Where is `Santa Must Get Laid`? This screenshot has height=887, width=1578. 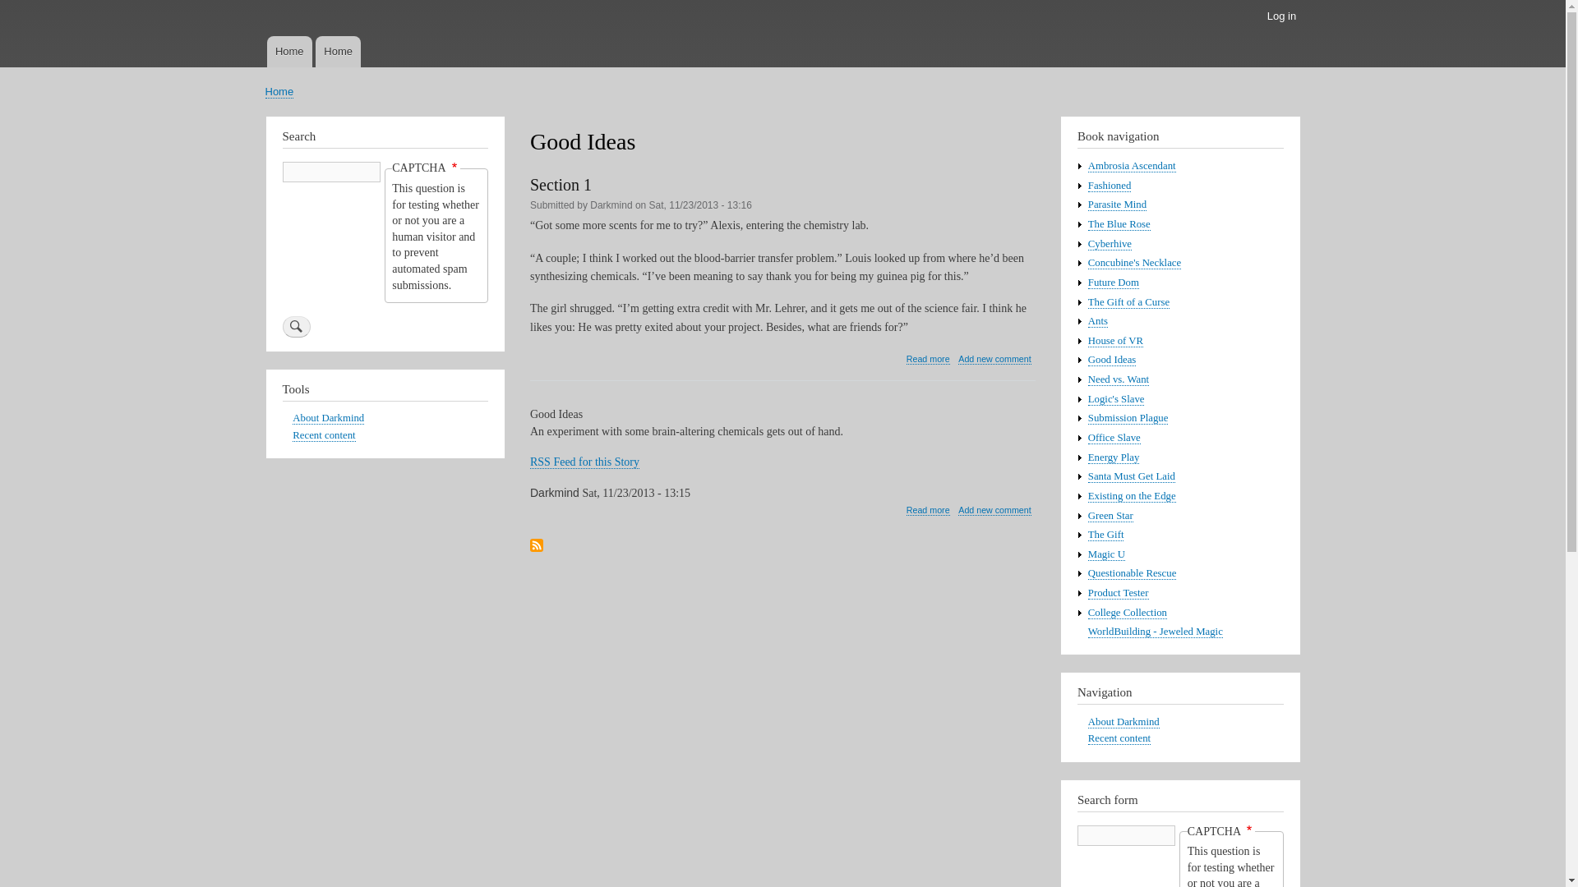 Santa Must Get Laid is located at coordinates (1132, 476).